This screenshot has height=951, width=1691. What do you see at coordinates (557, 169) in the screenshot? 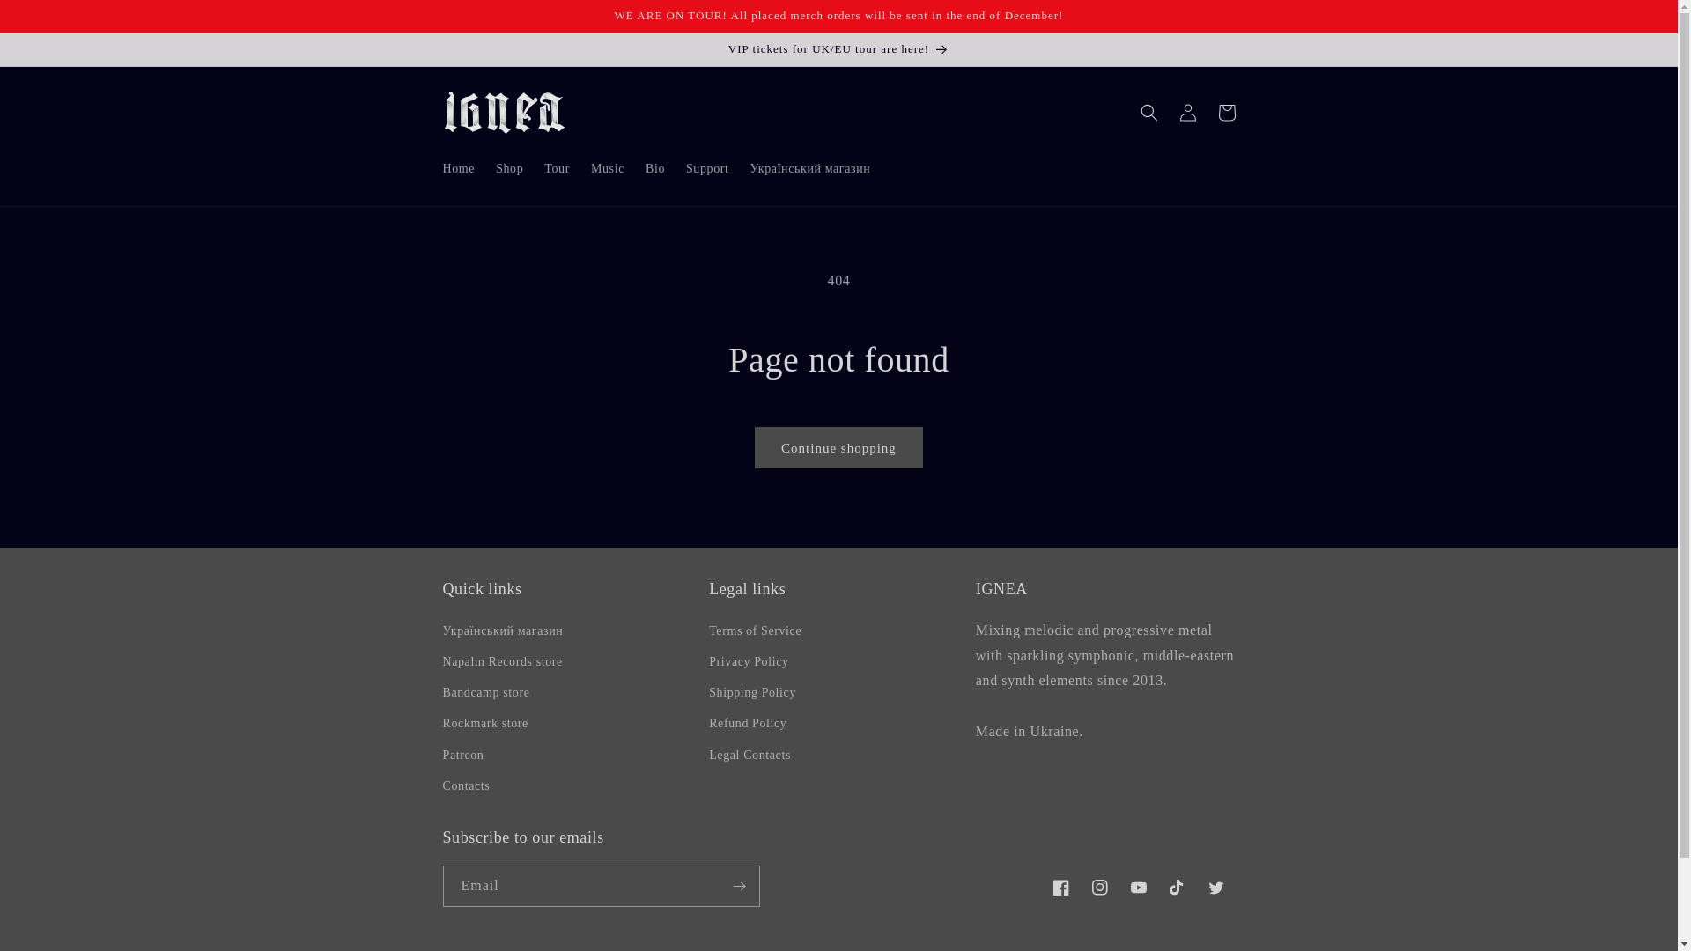
I see `Tour` at bounding box center [557, 169].